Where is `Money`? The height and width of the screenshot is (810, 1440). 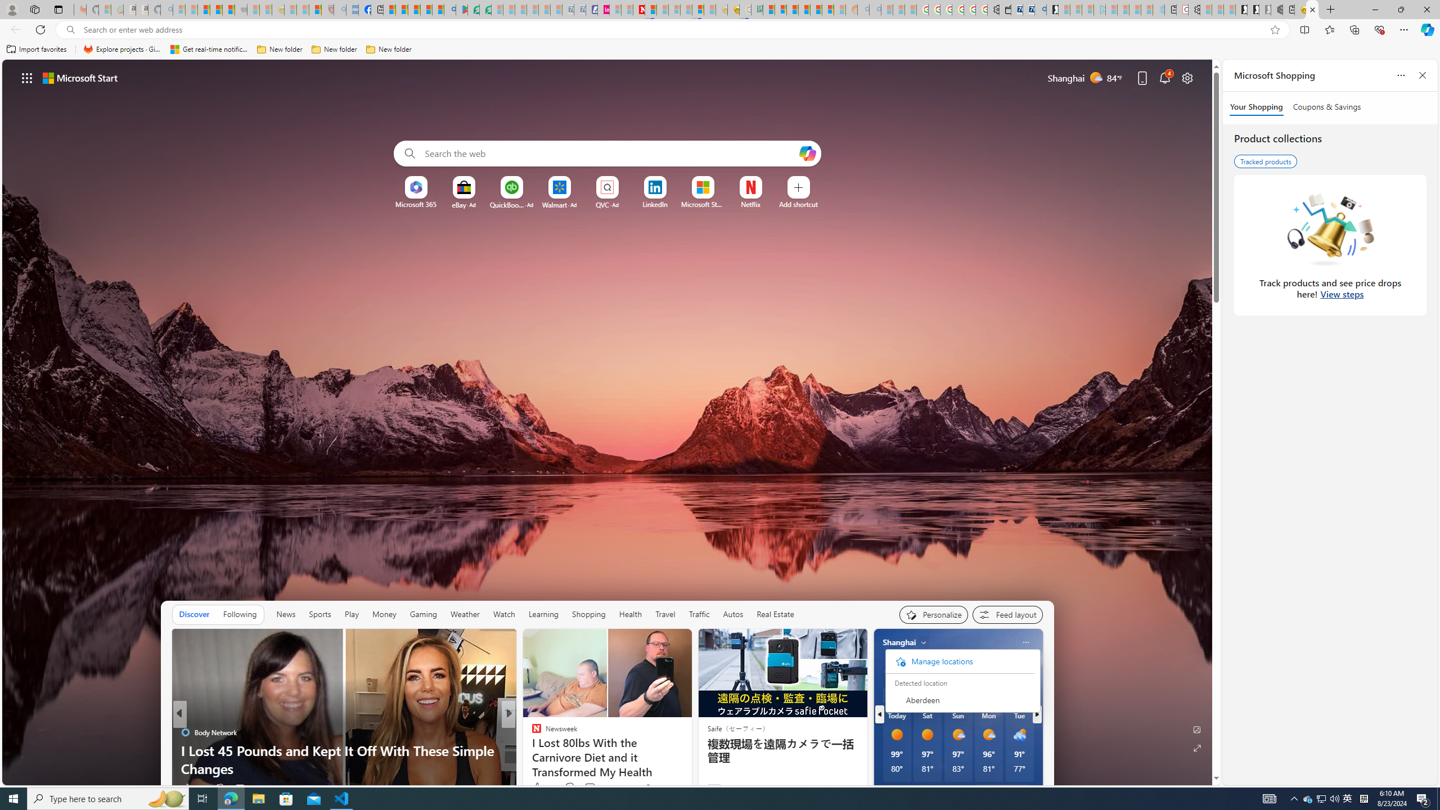
Money is located at coordinates (384, 614).